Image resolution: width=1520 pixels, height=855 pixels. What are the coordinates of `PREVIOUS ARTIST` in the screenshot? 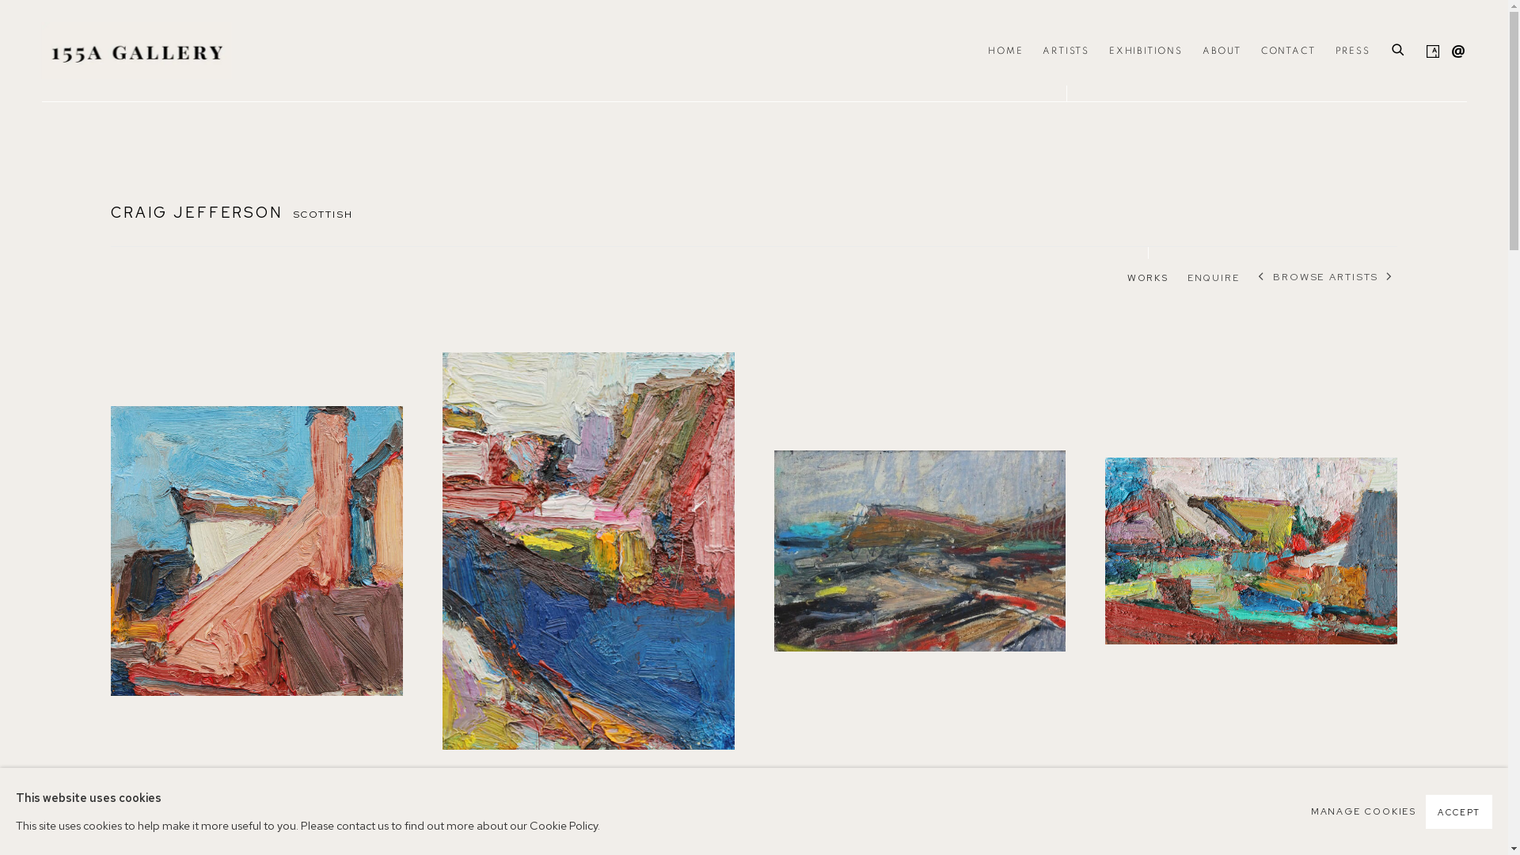 It's located at (1262, 277).